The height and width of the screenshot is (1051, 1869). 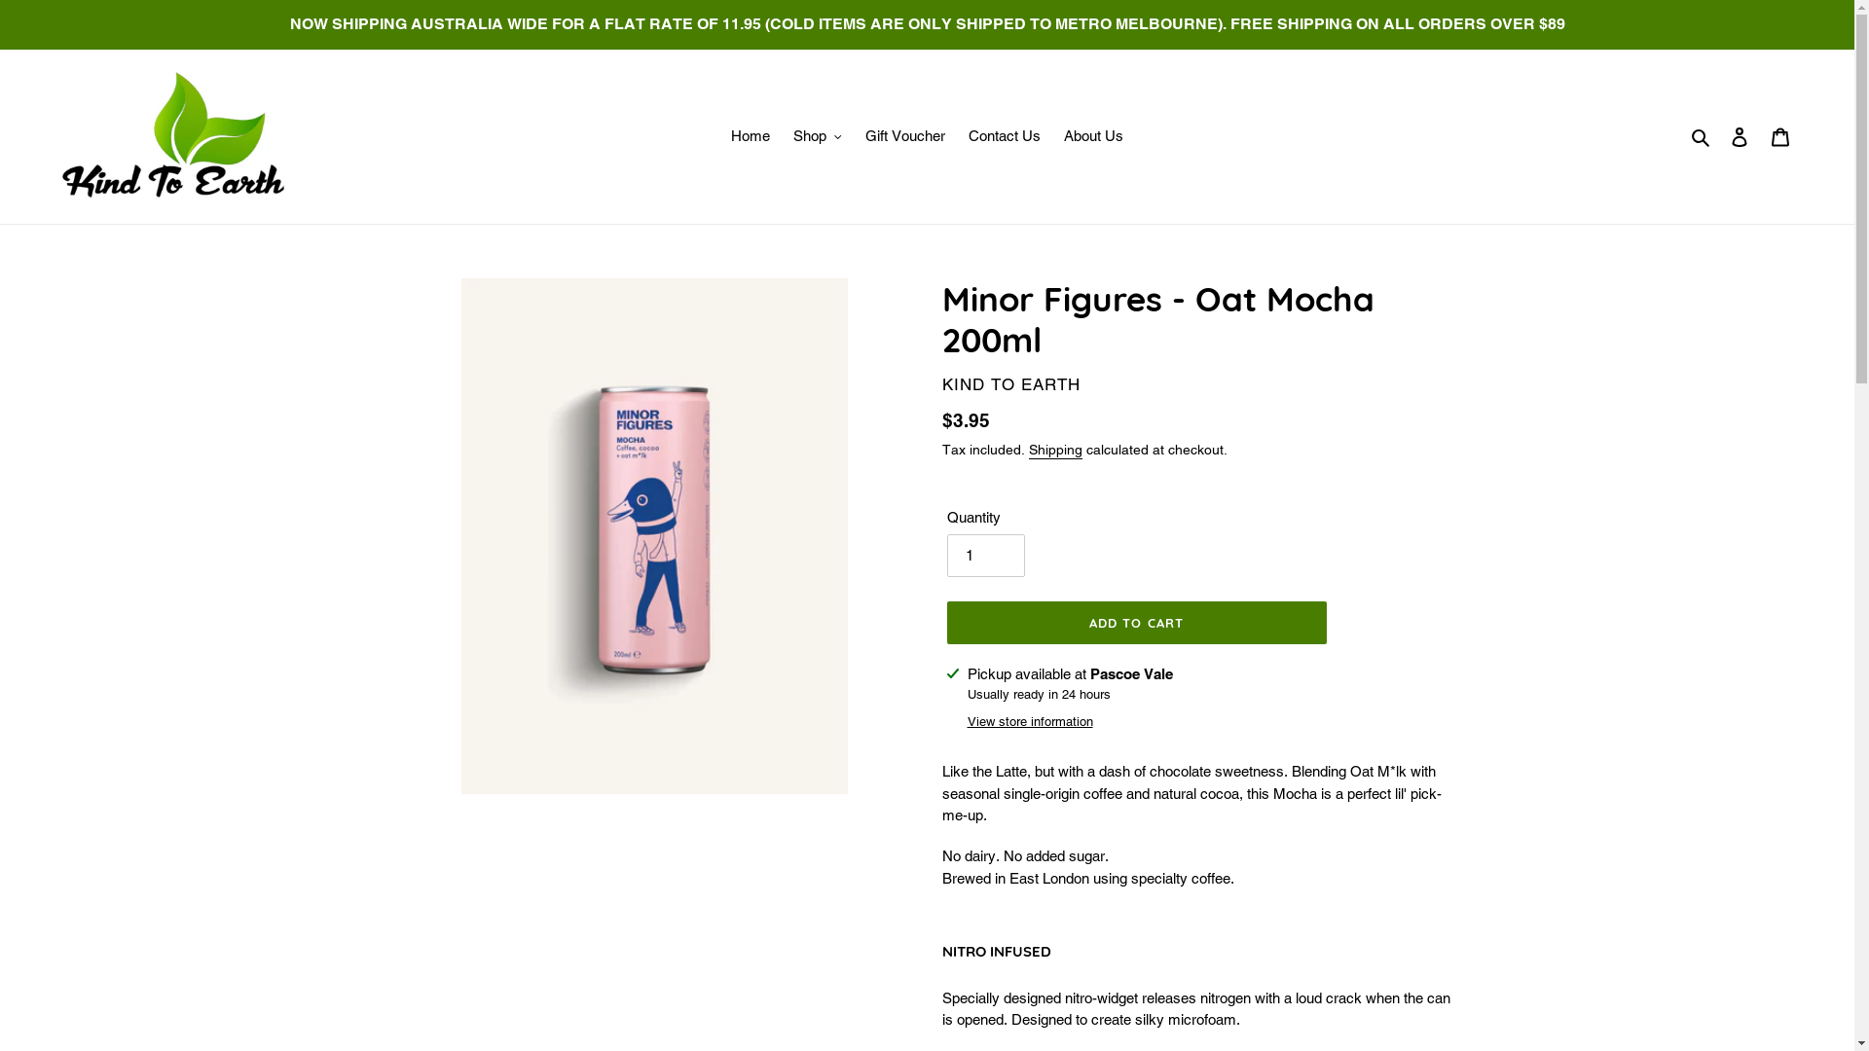 What do you see at coordinates (818, 136) in the screenshot?
I see `Shop` at bounding box center [818, 136].